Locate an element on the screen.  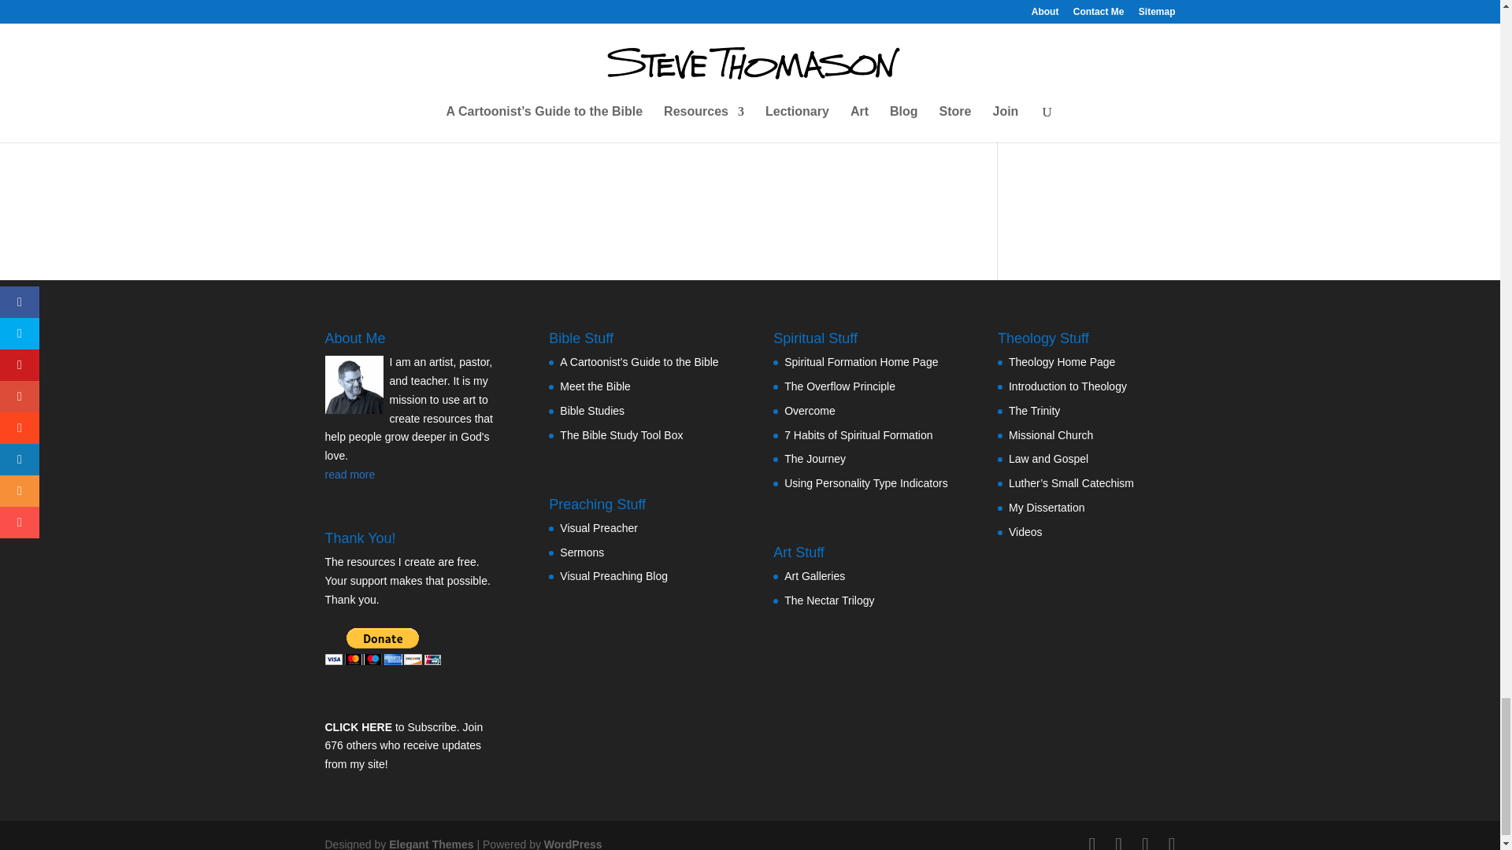
Submit Comment is located at coordinates (873, 121).